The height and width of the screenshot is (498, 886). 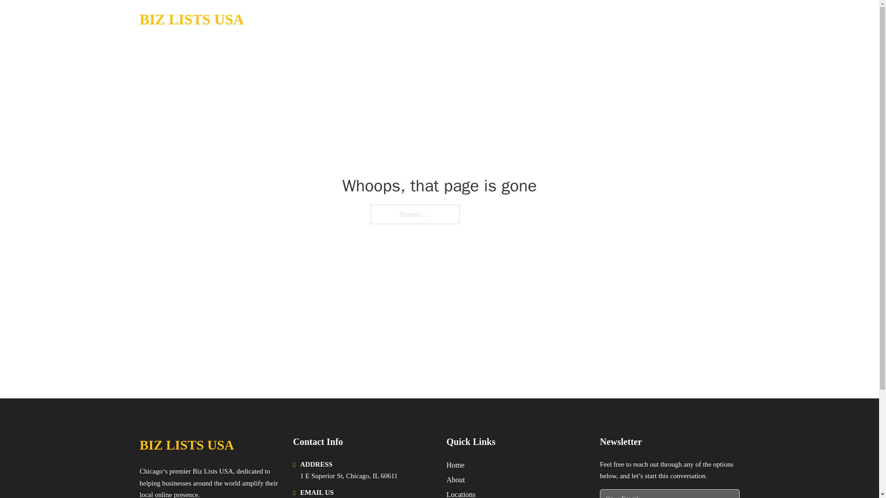 What do you see at coordinates (456, 480) in the screenshot?
I see `About` at bounding box center [456, 480].